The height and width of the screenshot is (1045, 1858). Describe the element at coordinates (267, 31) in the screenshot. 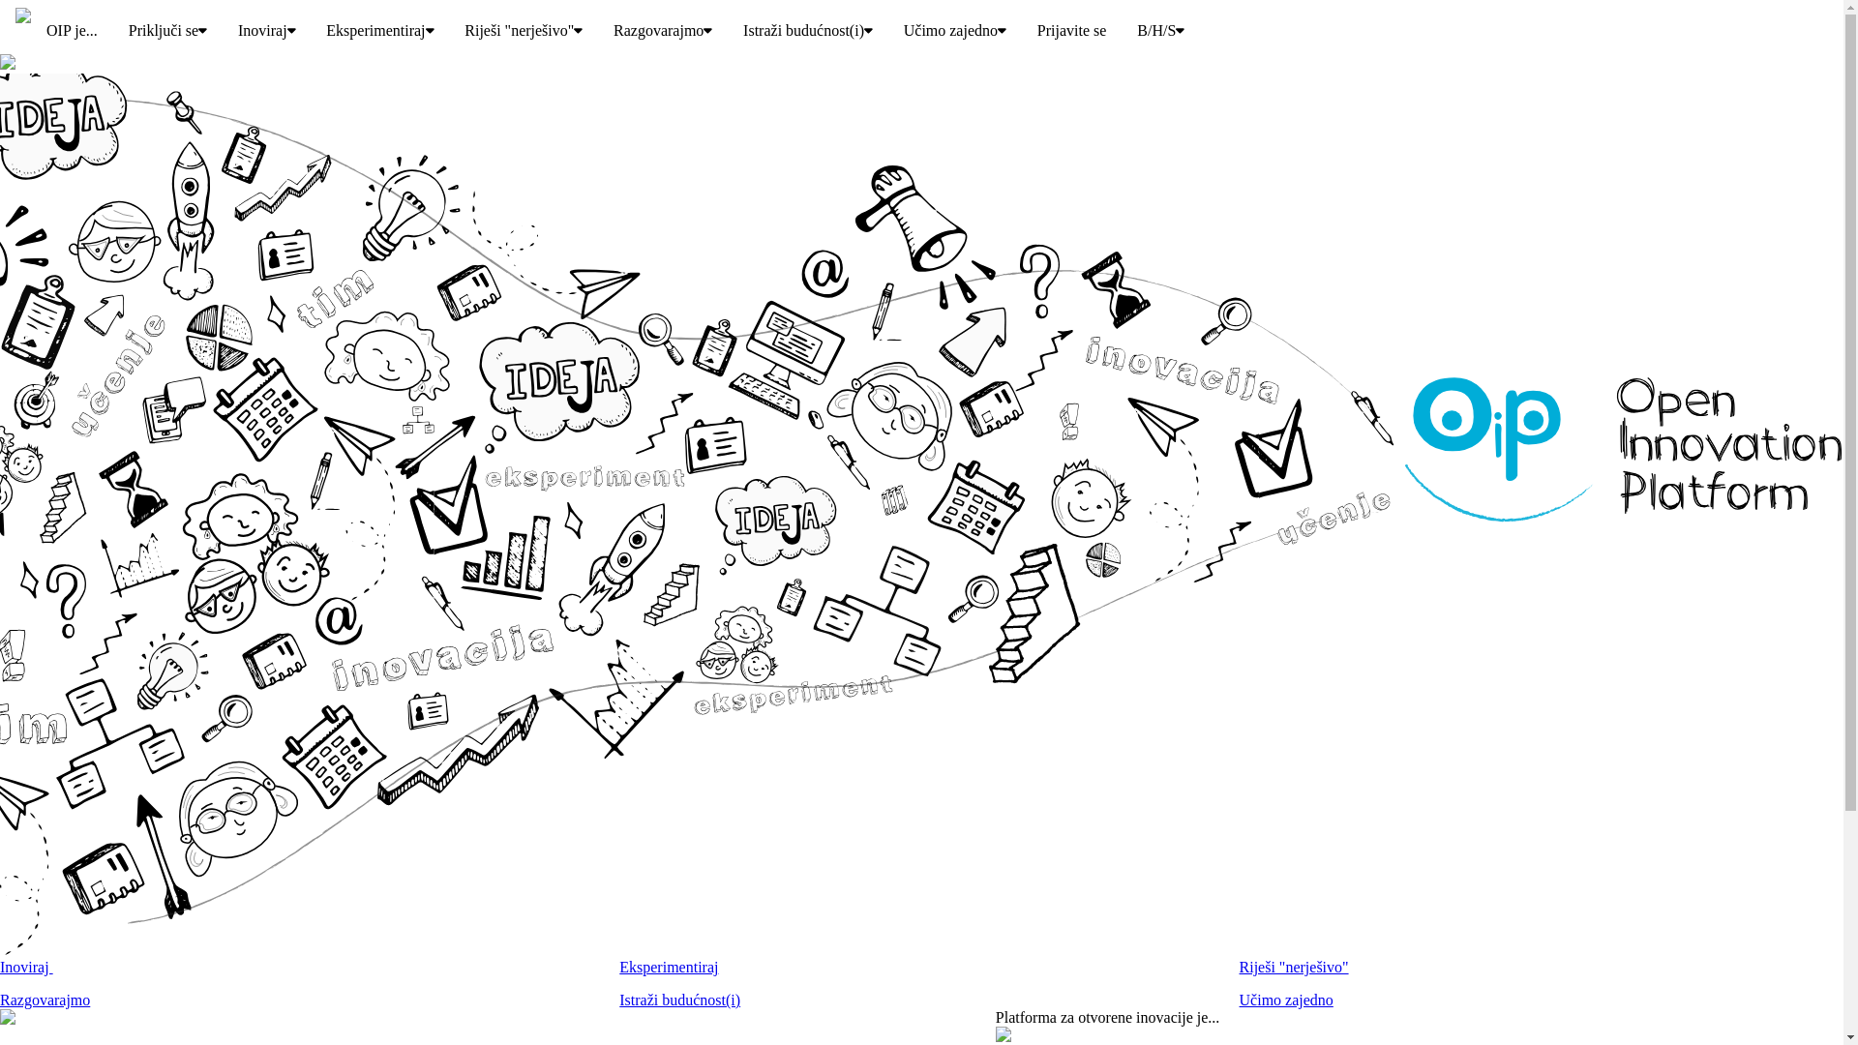

I see `Inoviraj` at that location.